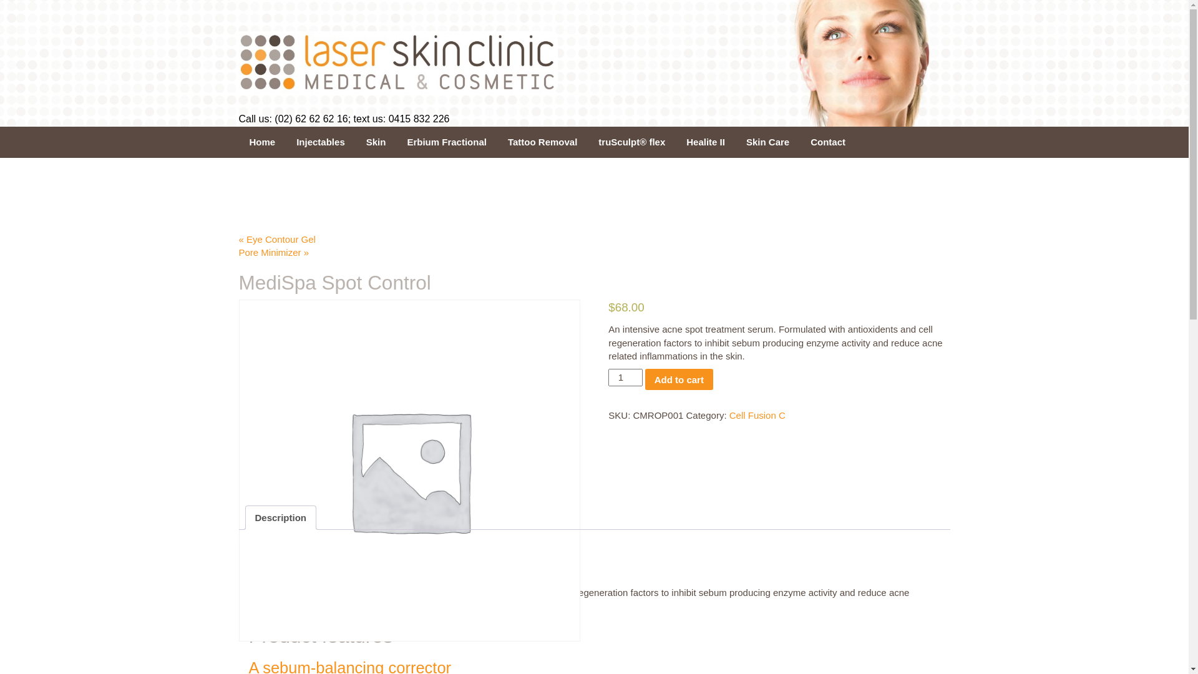 The width and height of the screenshot is (1198, 674). What do you see at coordinates (344, 119) in the screenshot?
I see `Call us: (02) 62 62 62 16; text us: 0415 832 226` at bounding box center [344, 119].